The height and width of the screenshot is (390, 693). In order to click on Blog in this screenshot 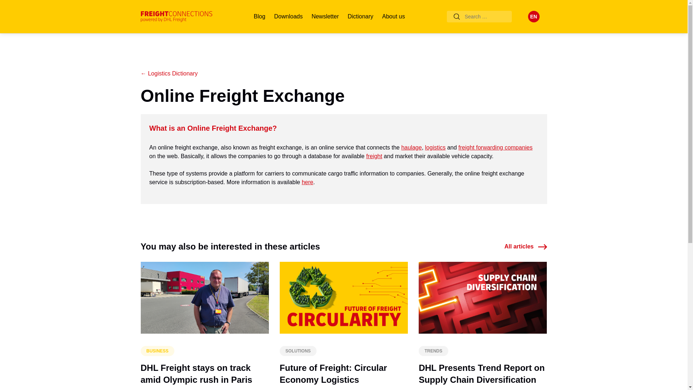, I will do `click(259, 17)`.